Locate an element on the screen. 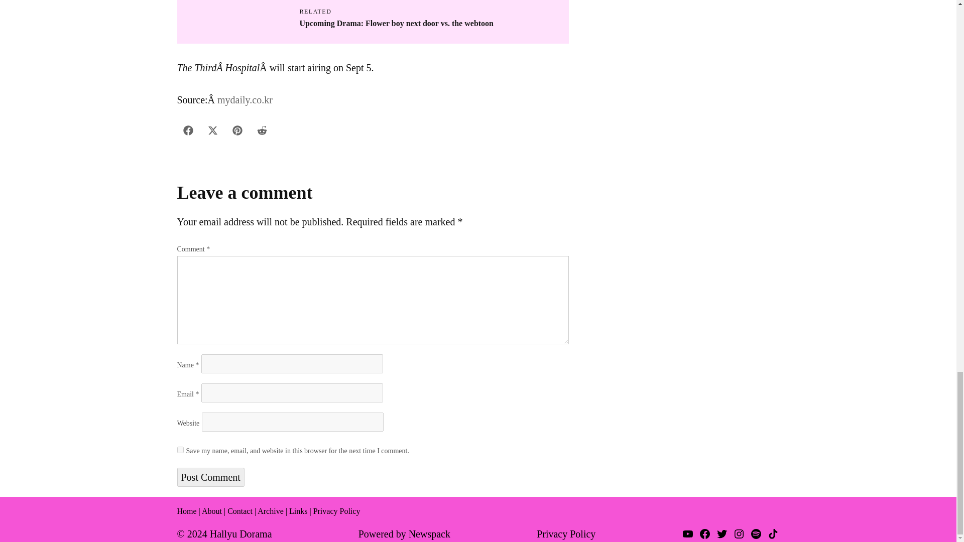 This screenshot has height=542, width=964. Post Comment is located at coordinates (210, 477).